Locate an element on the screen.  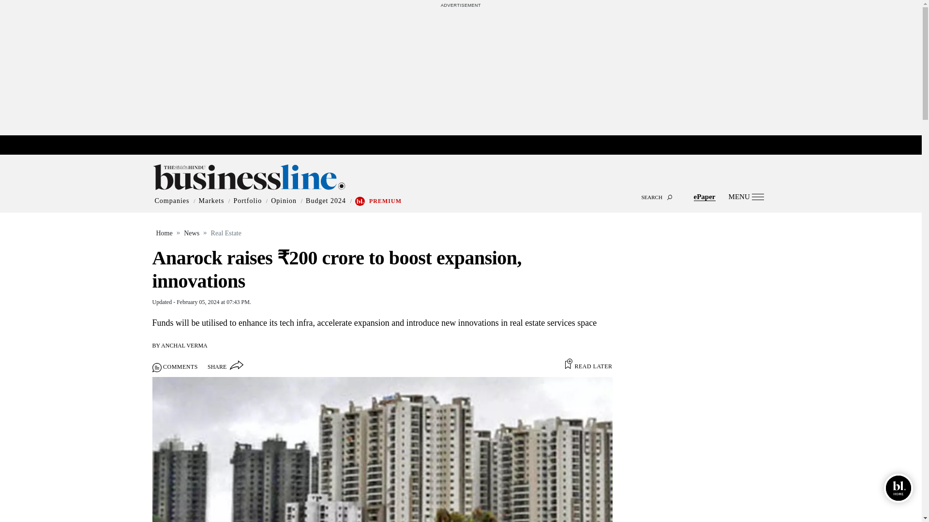
Companies is located at coordinates (172, 201).